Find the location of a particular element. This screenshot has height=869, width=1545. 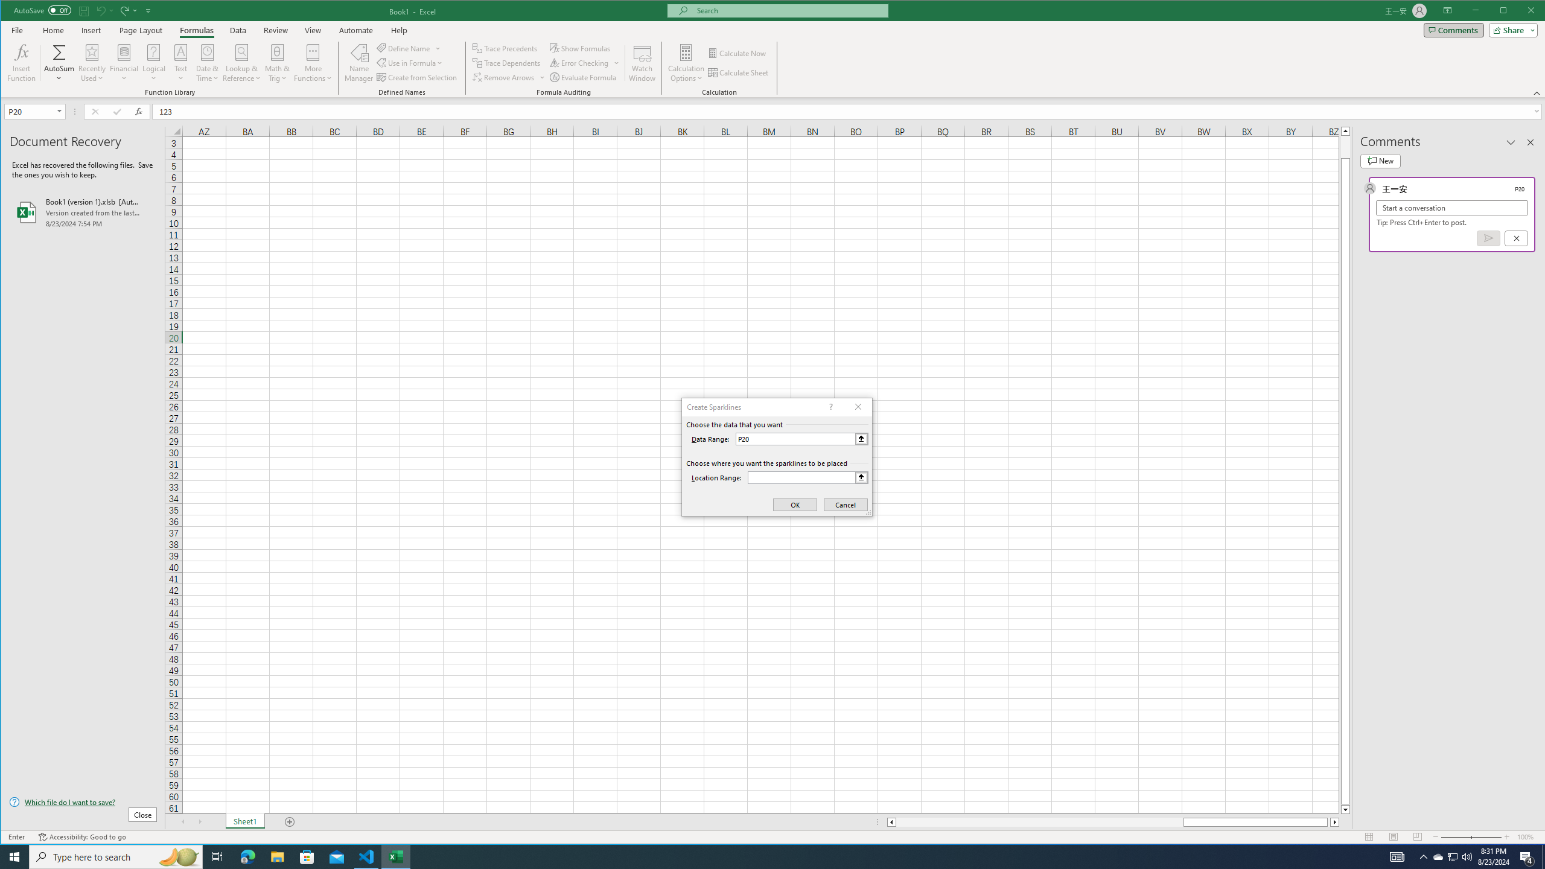

Save is located at coordinates (84, 10).